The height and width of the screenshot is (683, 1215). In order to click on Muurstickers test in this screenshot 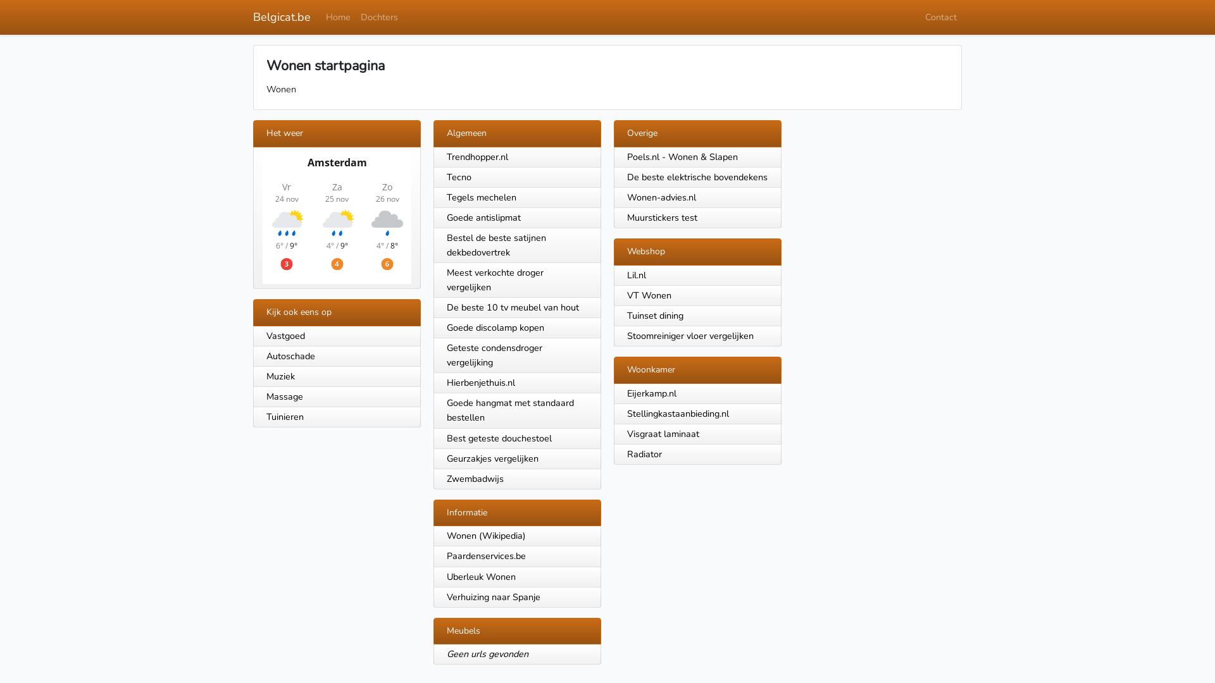, I will do `click(662, 218)`.